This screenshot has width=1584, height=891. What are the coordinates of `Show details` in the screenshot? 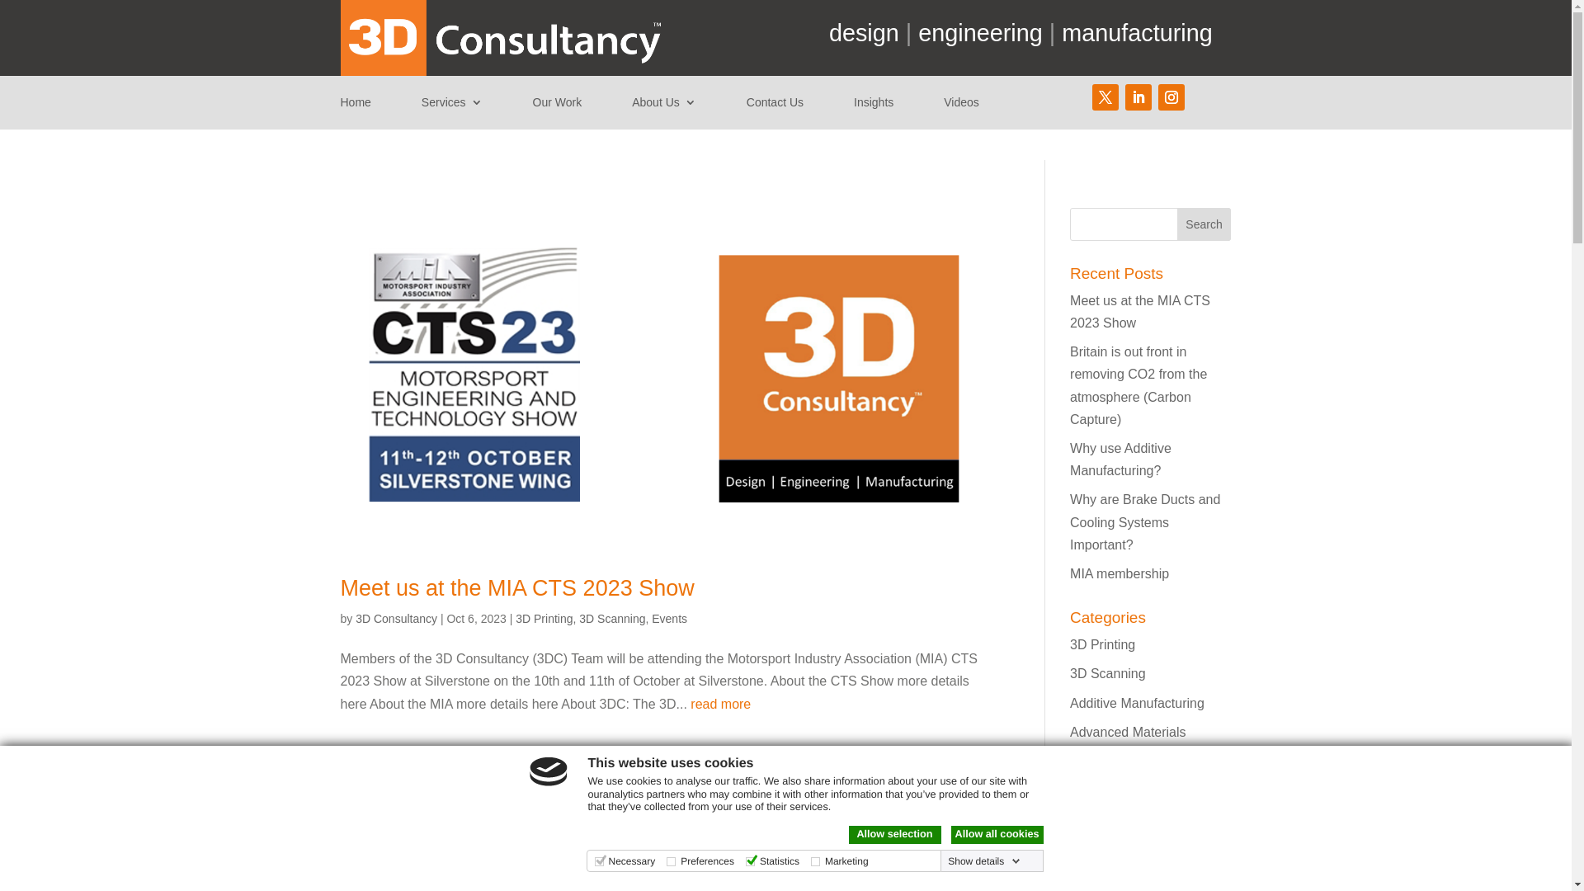 It's located at (984, 861).